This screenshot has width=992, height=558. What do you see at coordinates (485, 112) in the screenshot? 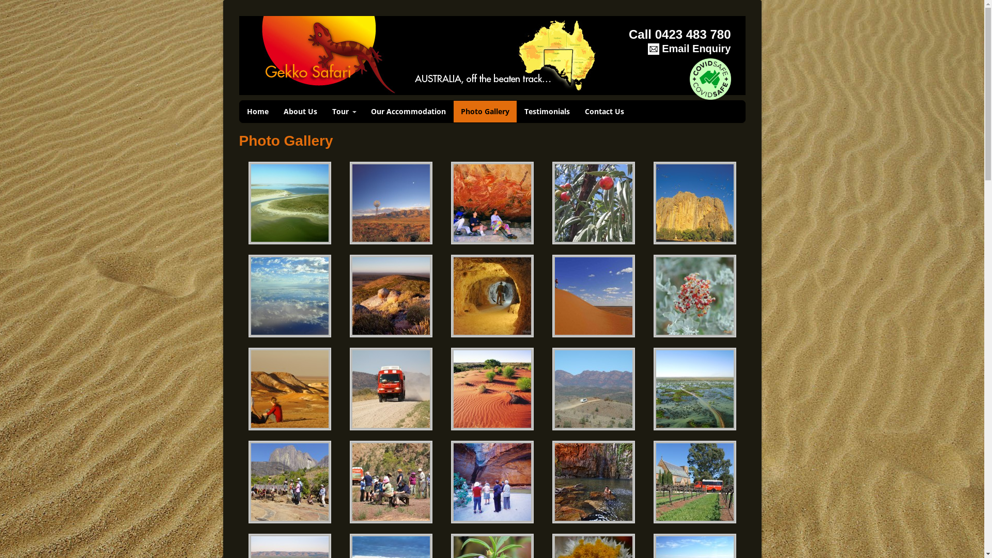
I see `Photo Gallery` at bounding box center [485, 112].